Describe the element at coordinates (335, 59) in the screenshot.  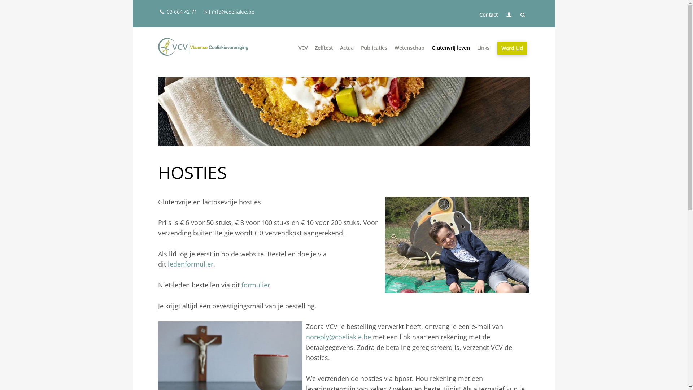
I see `Historiek` at that location.